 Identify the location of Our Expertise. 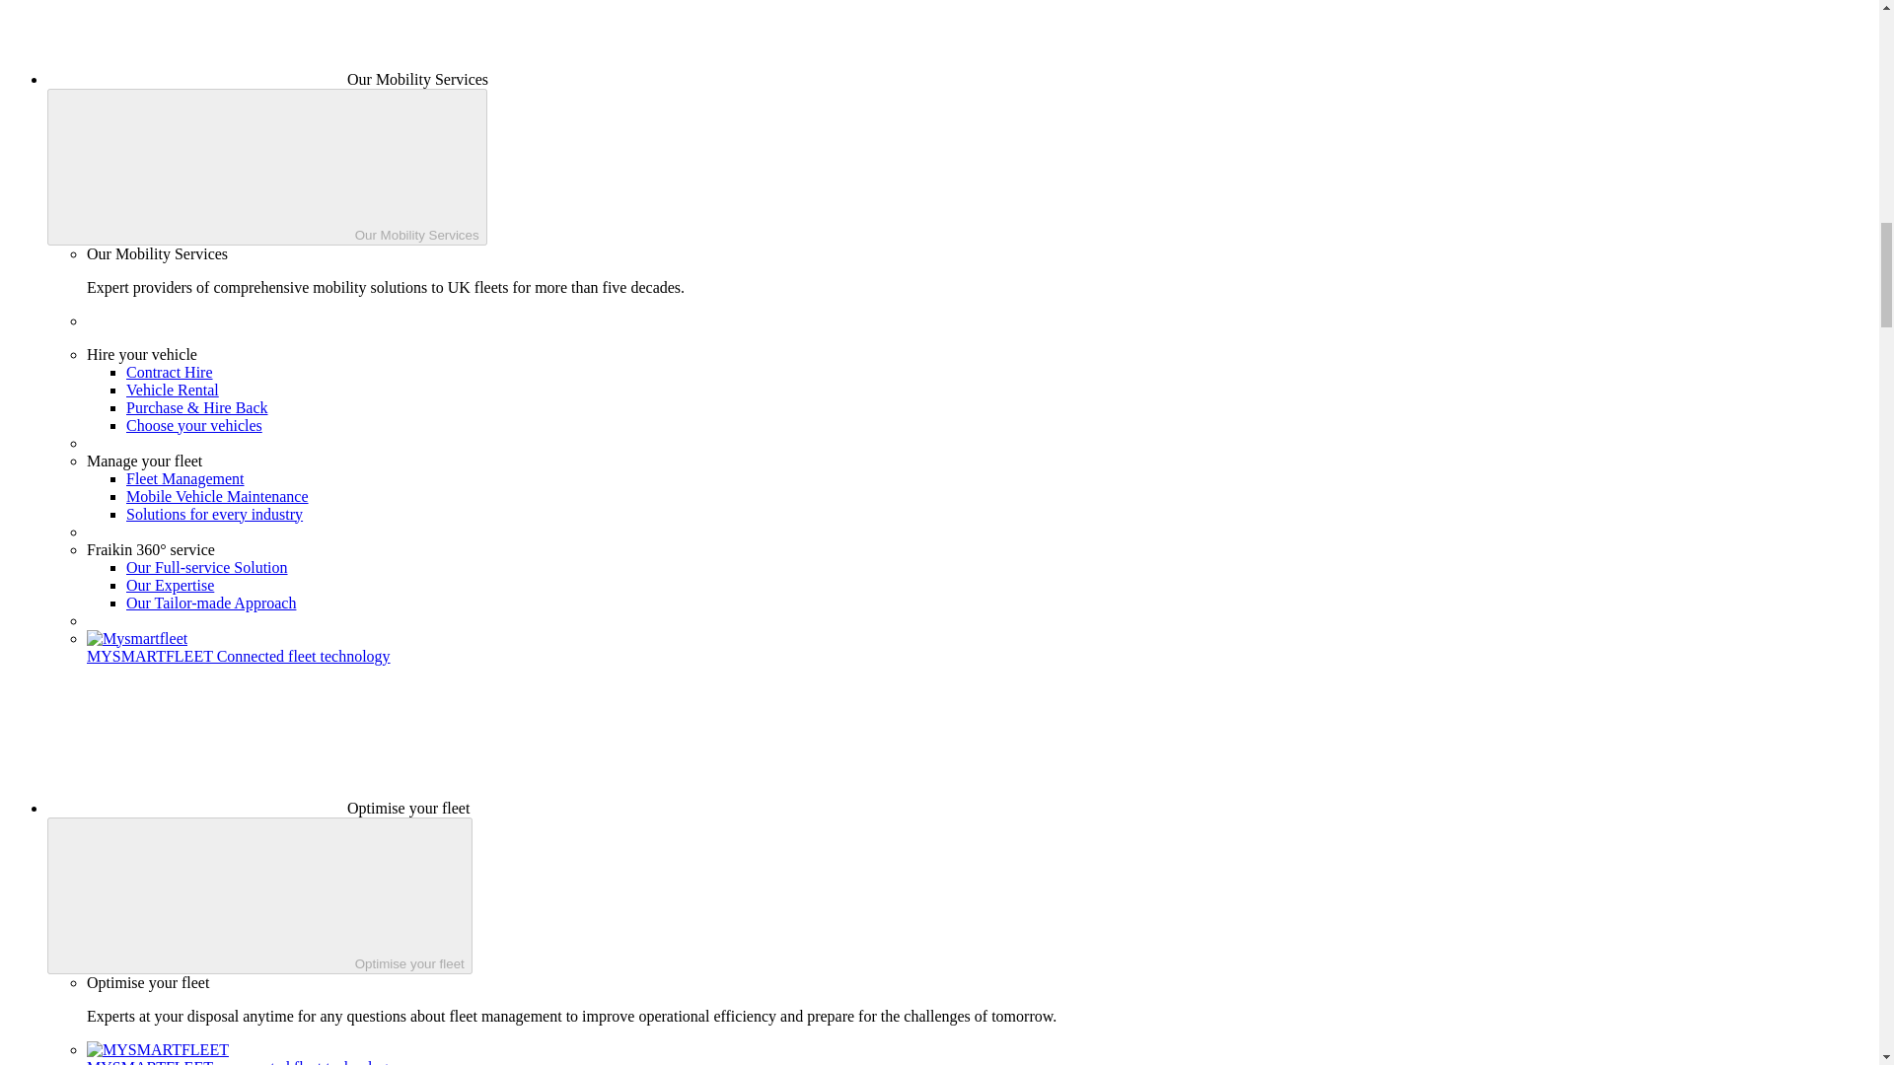
(170, 585).